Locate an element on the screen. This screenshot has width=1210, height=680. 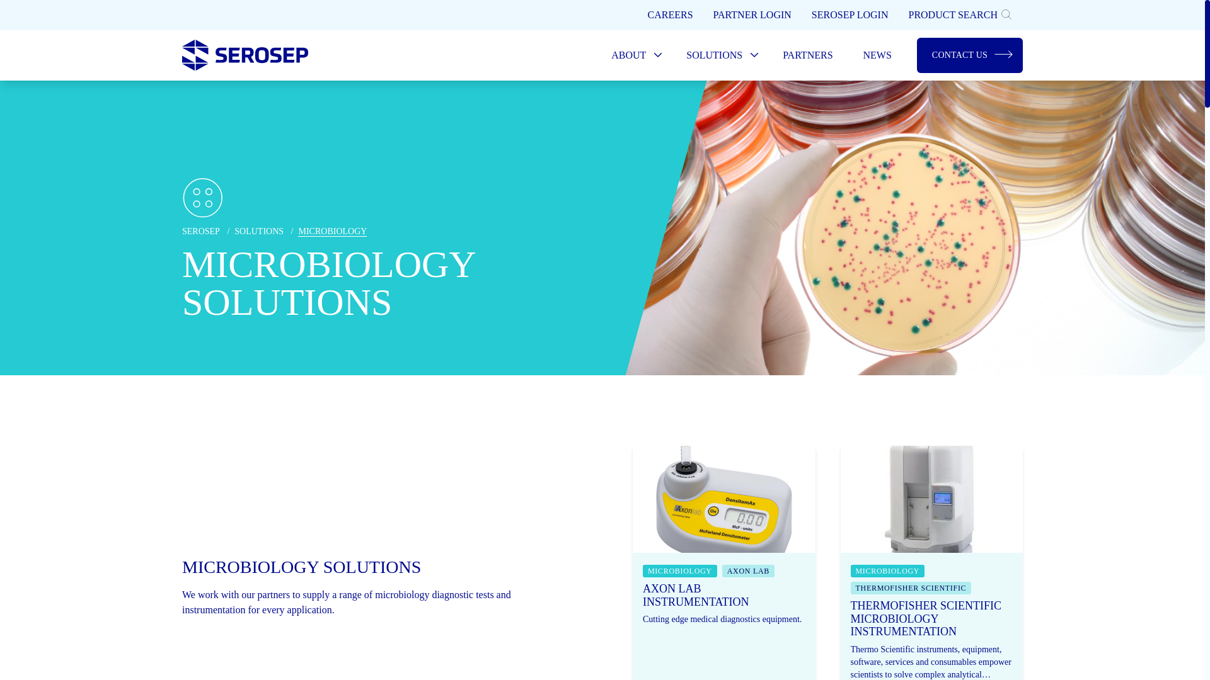
PARTNERS is located at coordinates (807, 55).